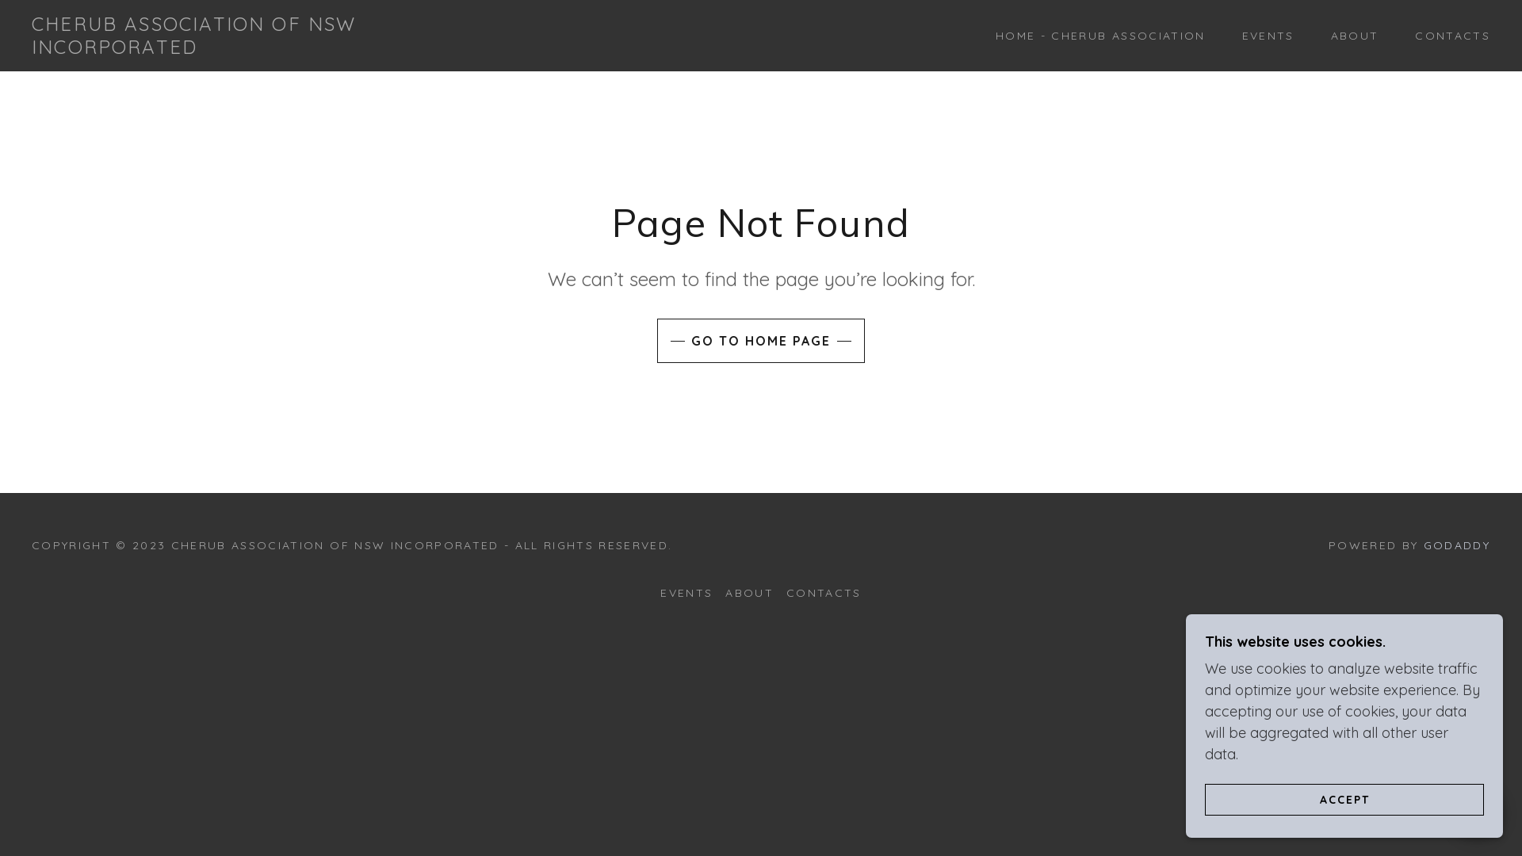 This screenshot has width=1522, height=856. I want to click on GODADDY, so click(1457, 545).